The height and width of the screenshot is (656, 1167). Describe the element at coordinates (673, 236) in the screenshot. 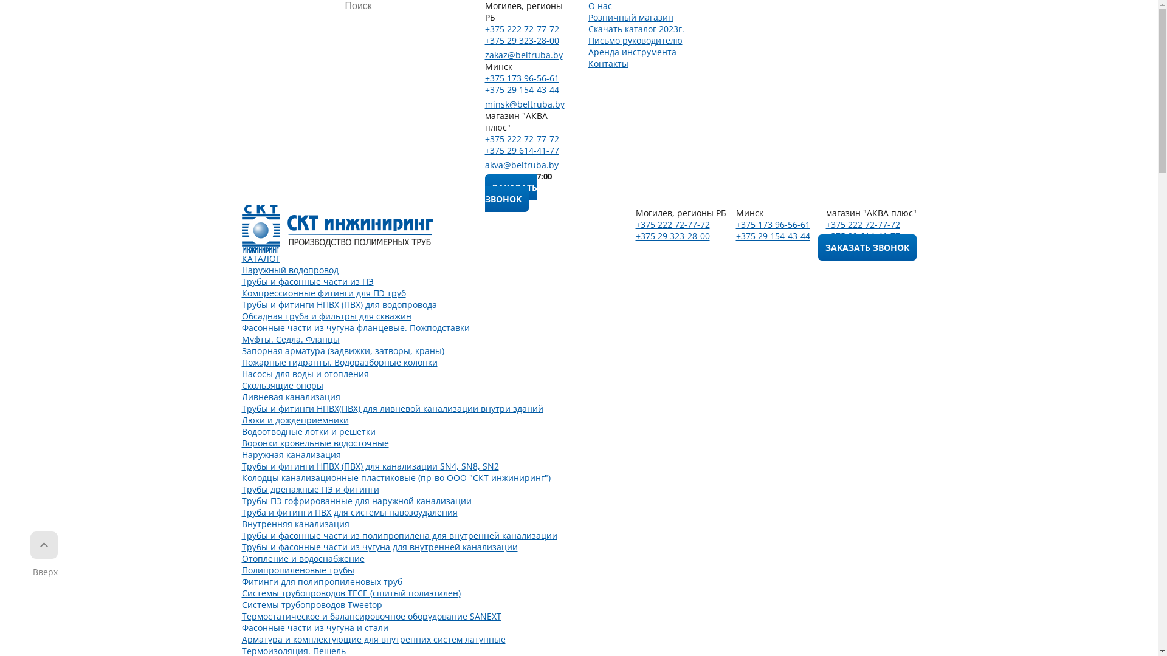

I see `+375 29 323-28-00` at that location.